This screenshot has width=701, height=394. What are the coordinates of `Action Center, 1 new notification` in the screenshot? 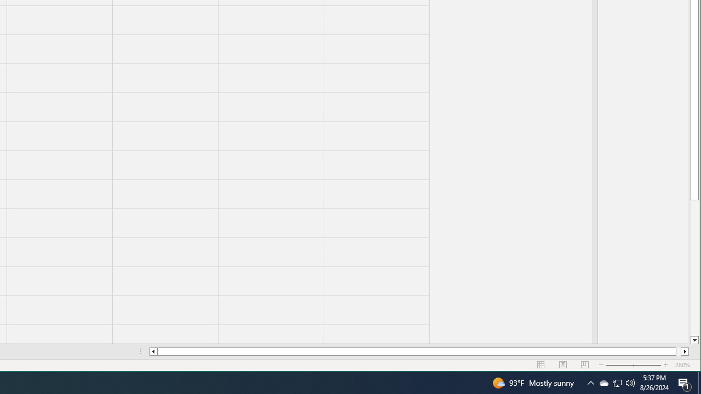 It's located at (685, 383).